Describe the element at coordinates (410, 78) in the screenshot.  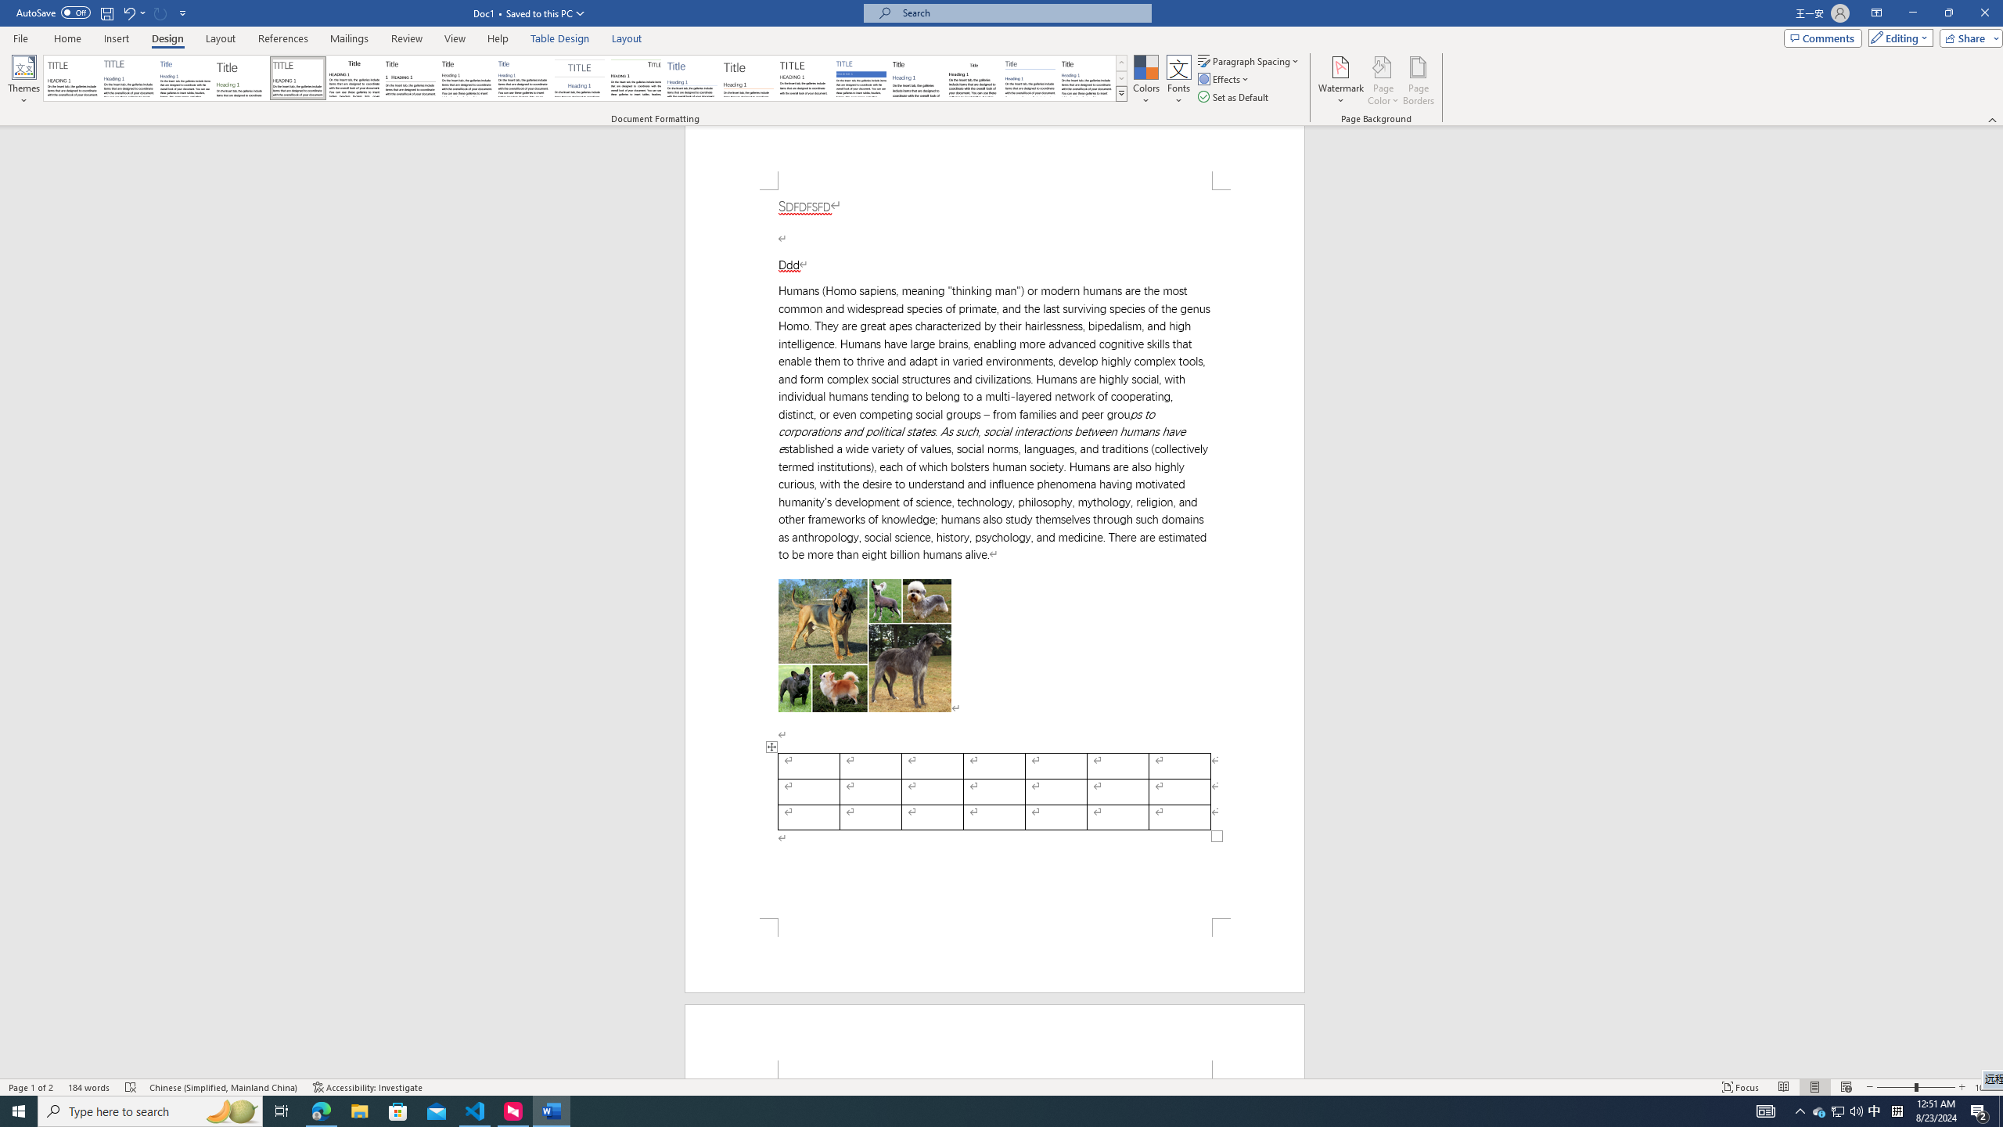
I see `Black & White (Numbered)` at that location.